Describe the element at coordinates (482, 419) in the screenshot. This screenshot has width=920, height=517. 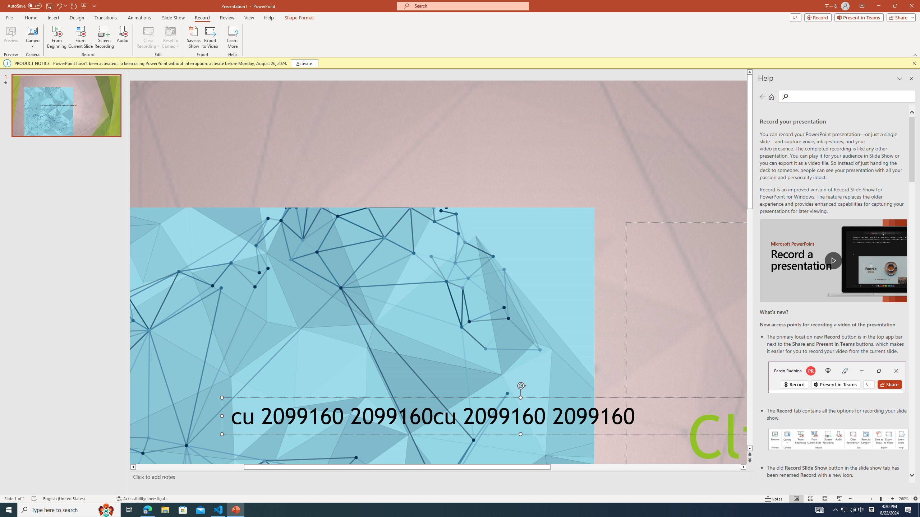
I see `TextBox 61` at that location.